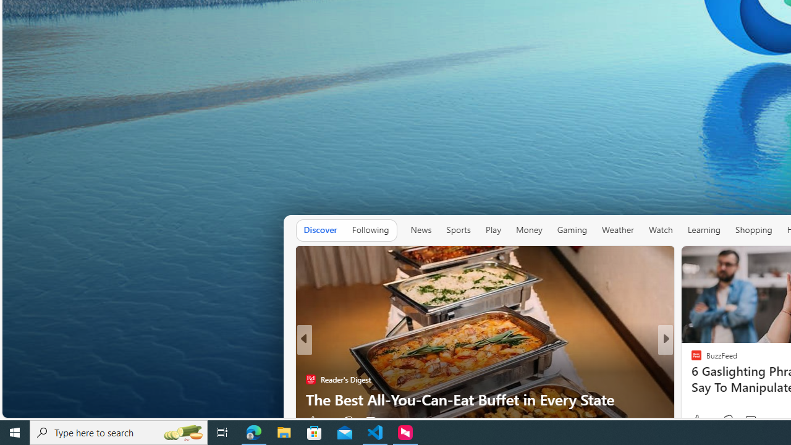  I want to click on Weather, so click(617, 230).